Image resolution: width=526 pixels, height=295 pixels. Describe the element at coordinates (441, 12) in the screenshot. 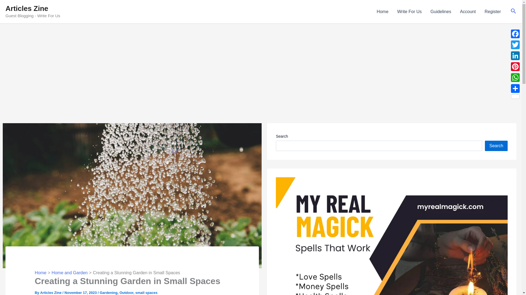

I see `Guidelines` at that location.